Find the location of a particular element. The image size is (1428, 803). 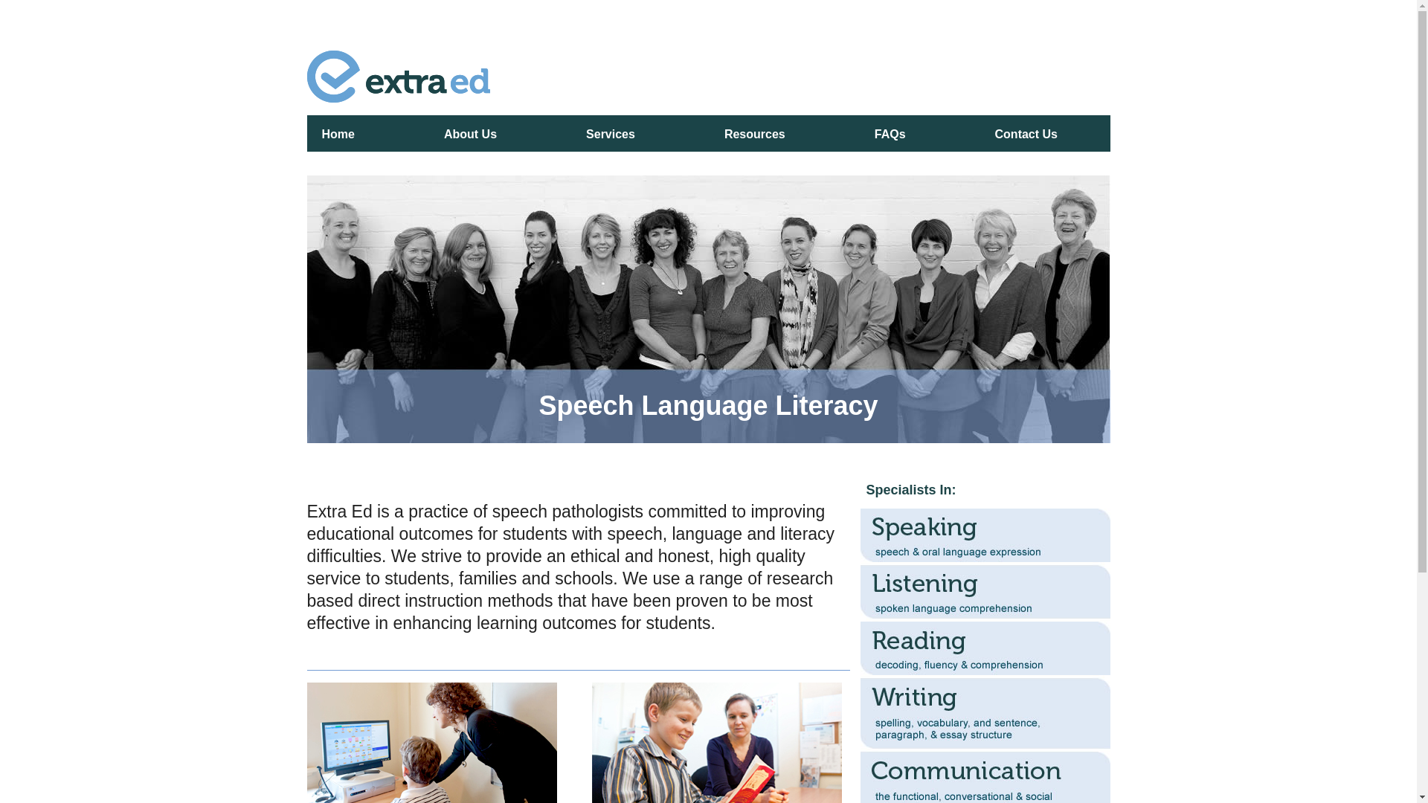

Speech Language Literacy is located at coordinates (708, 406).